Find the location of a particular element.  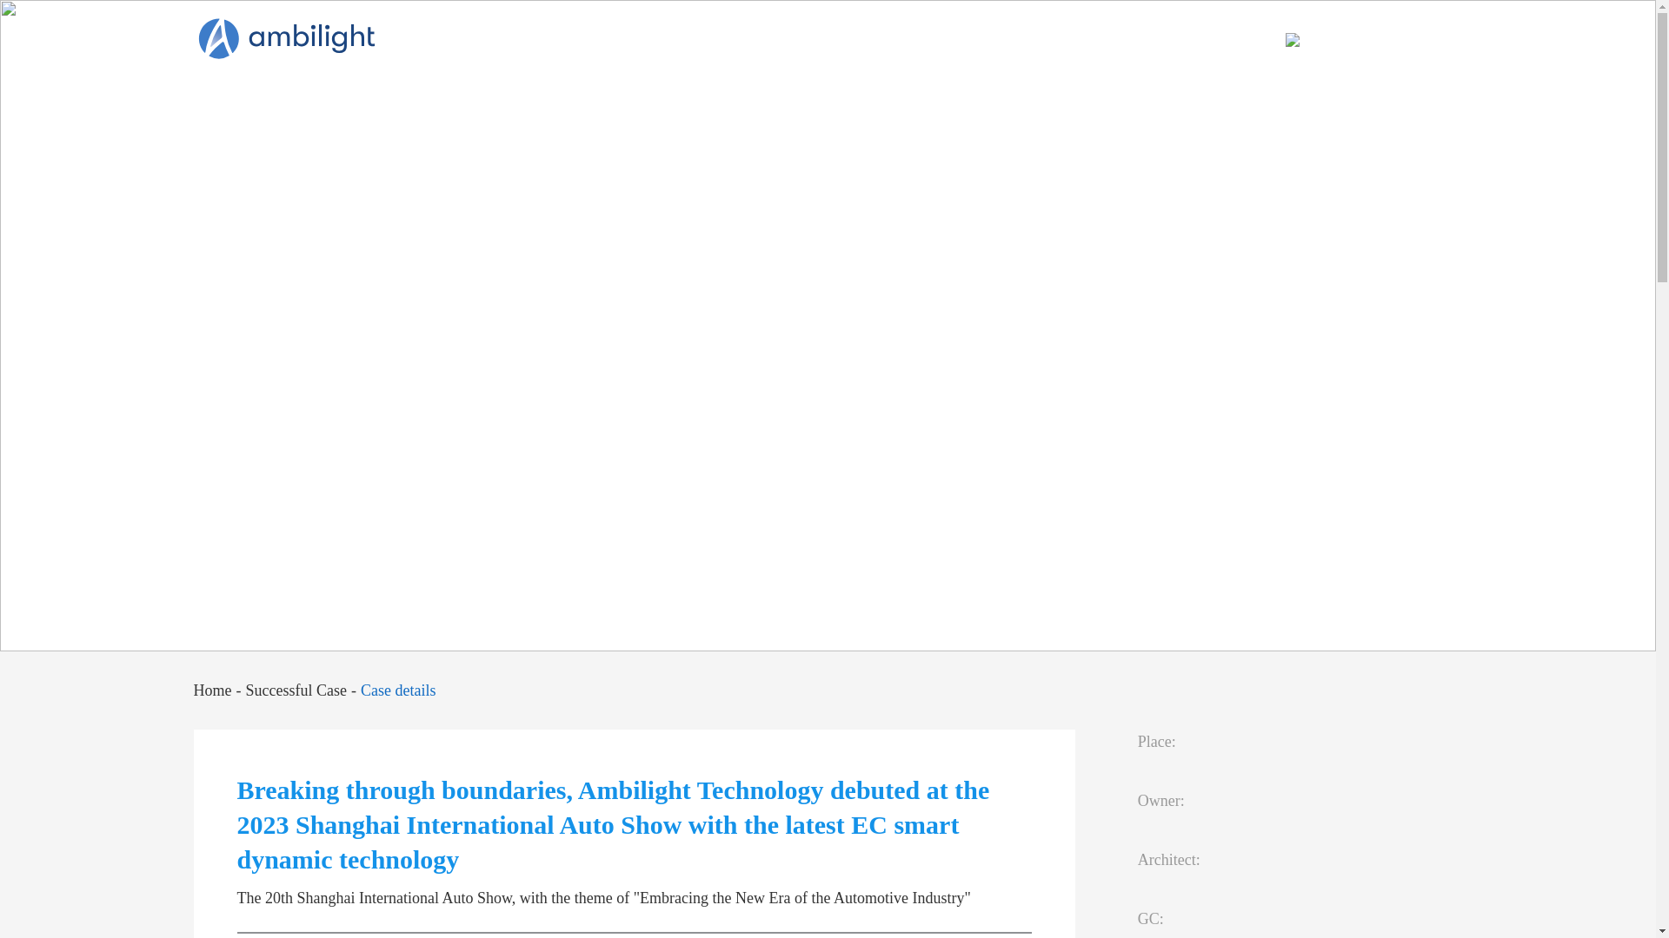

Dynamic Film is located at coordinates (903, 52).